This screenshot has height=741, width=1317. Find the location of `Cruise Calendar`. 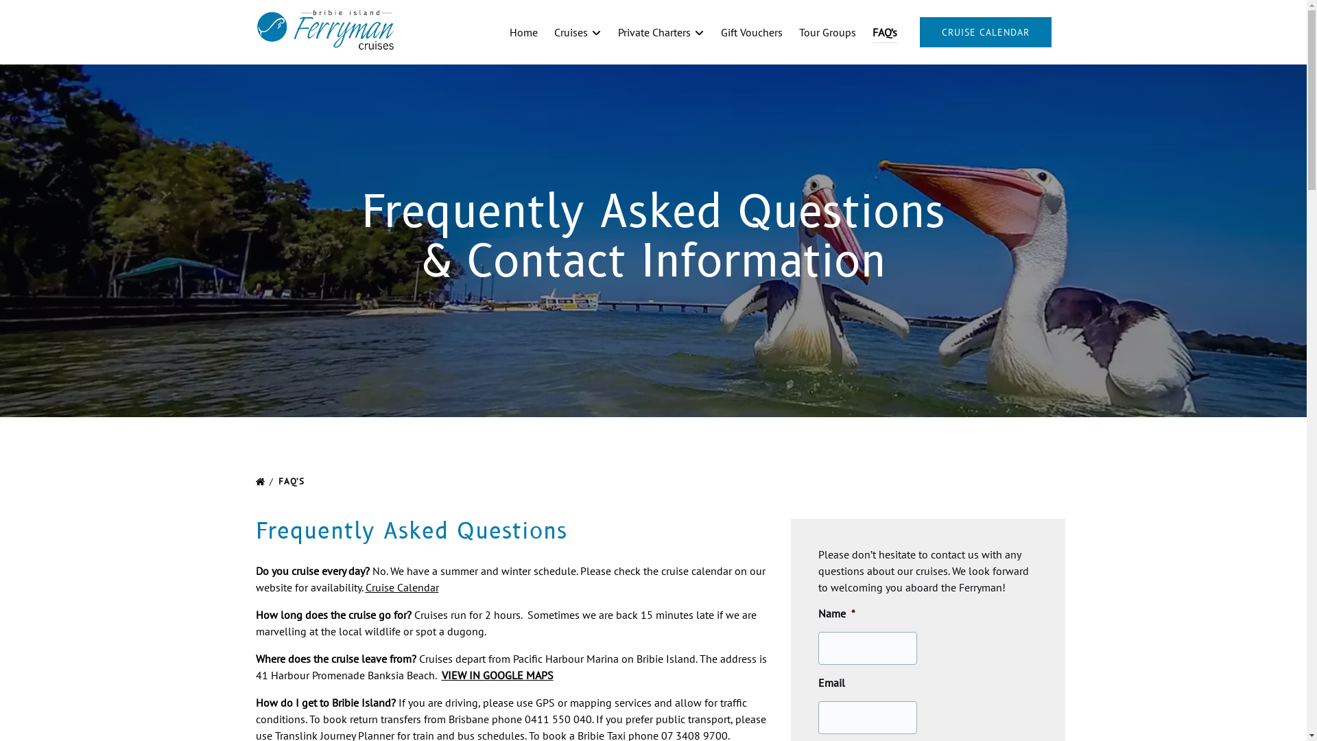

Cruise Calendar is located at coordinates (402, 587).